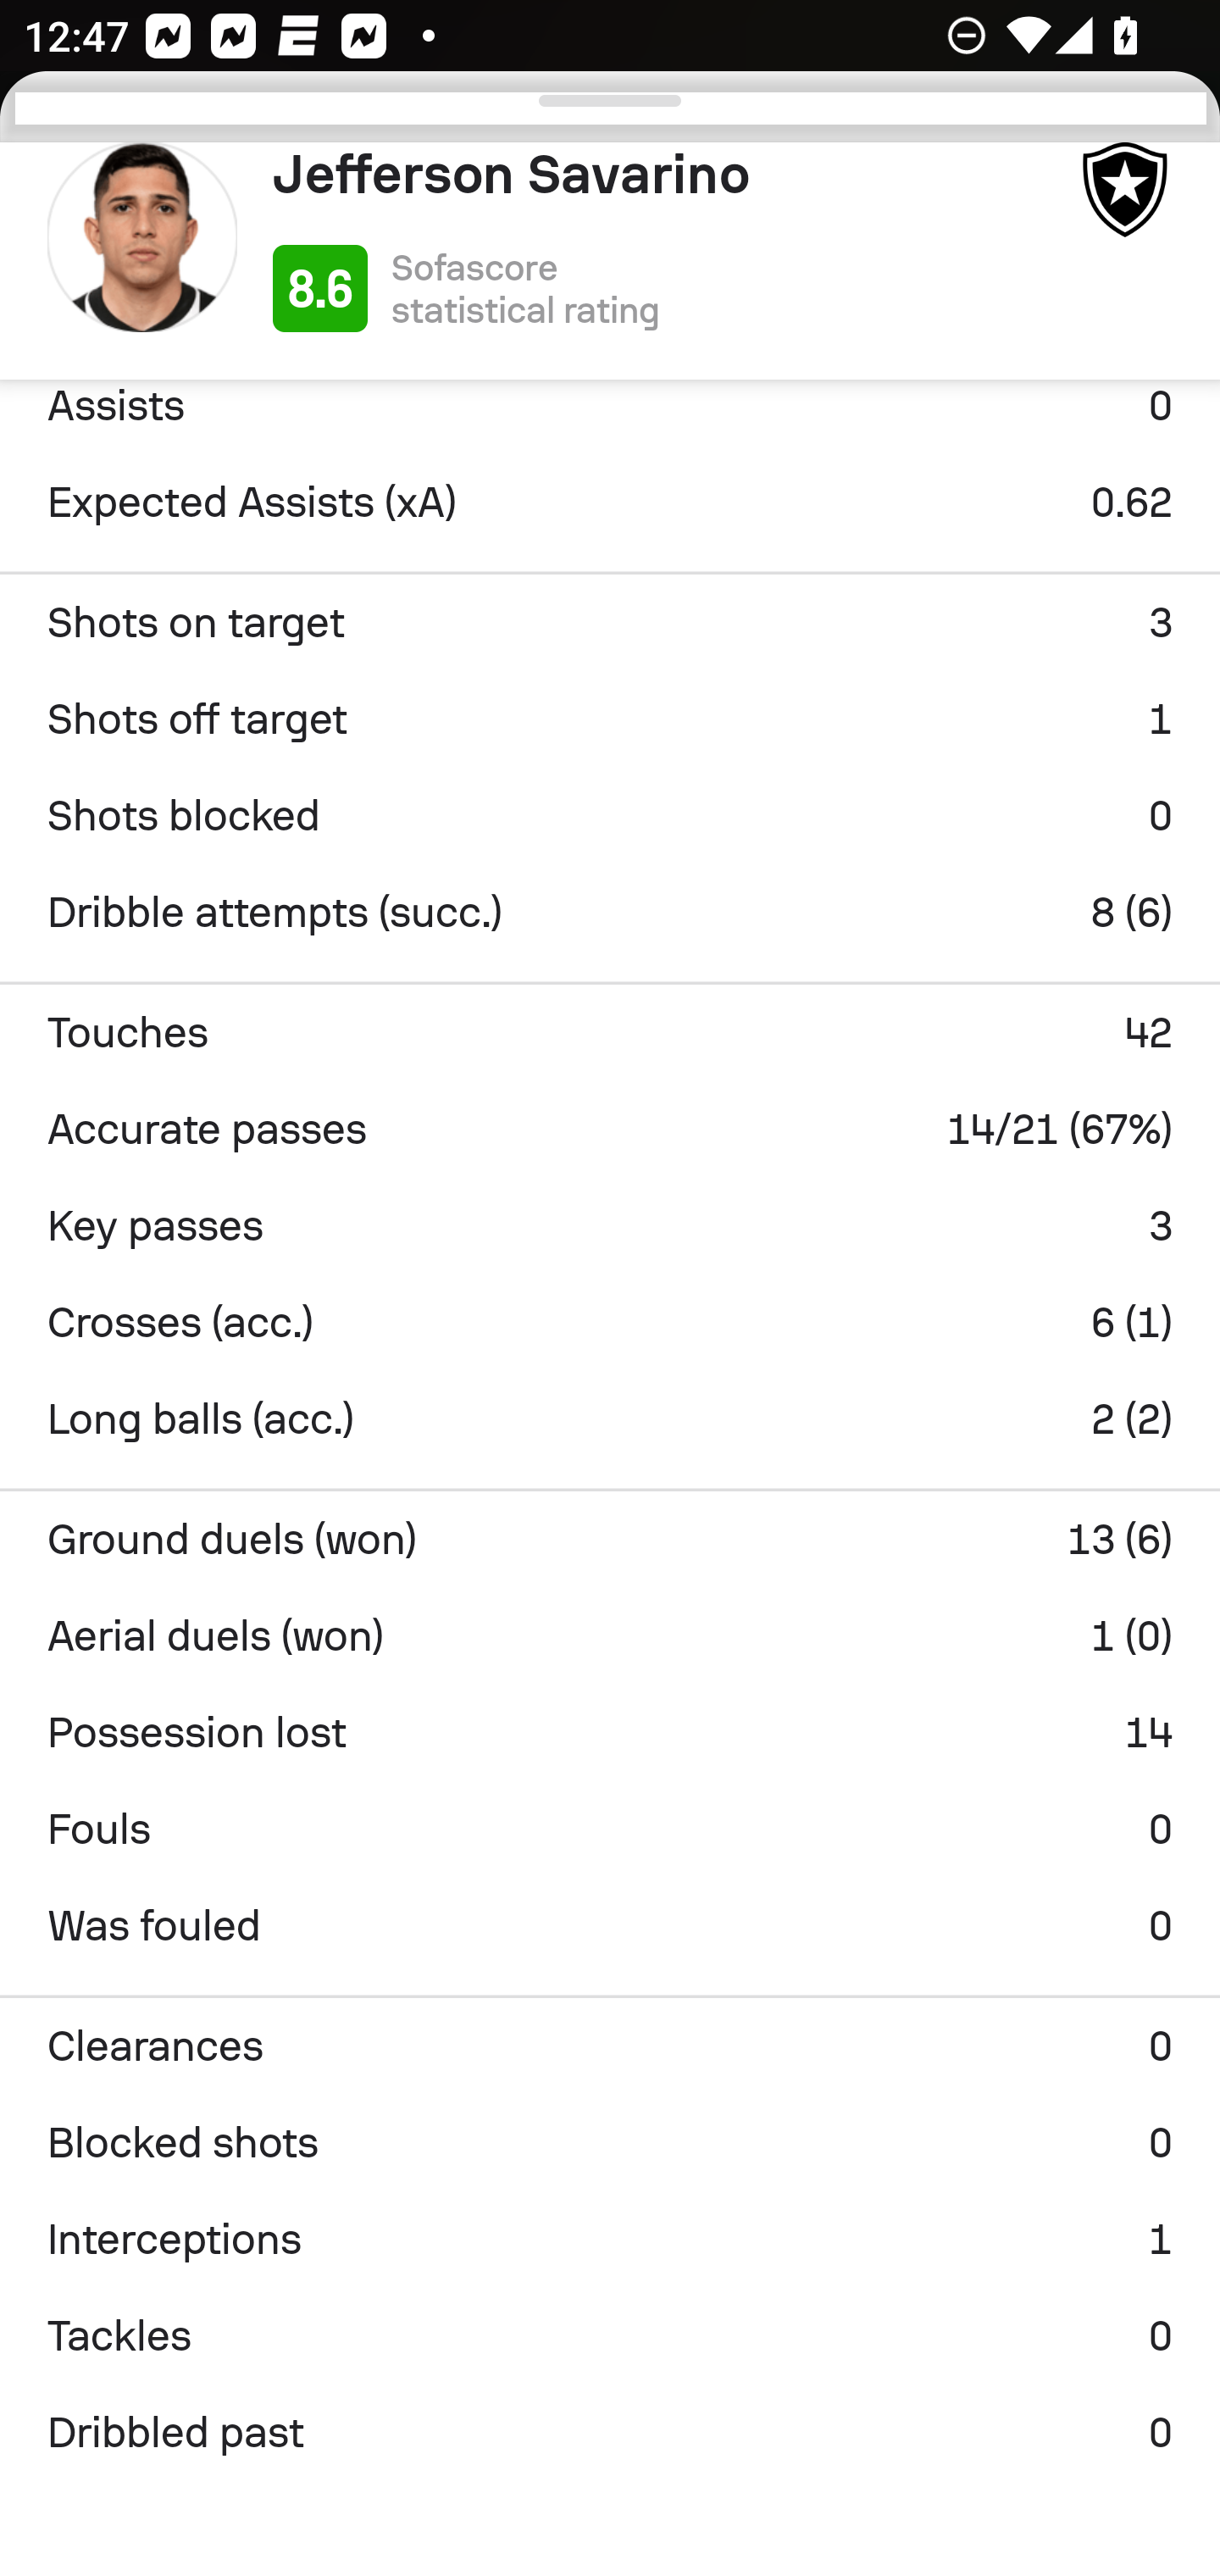 The height and width of the screenshot is (2576, 1220). Describe the element at coordinates (610, 2433) in the screenshot. I see `Dribbled past 0` at that location.